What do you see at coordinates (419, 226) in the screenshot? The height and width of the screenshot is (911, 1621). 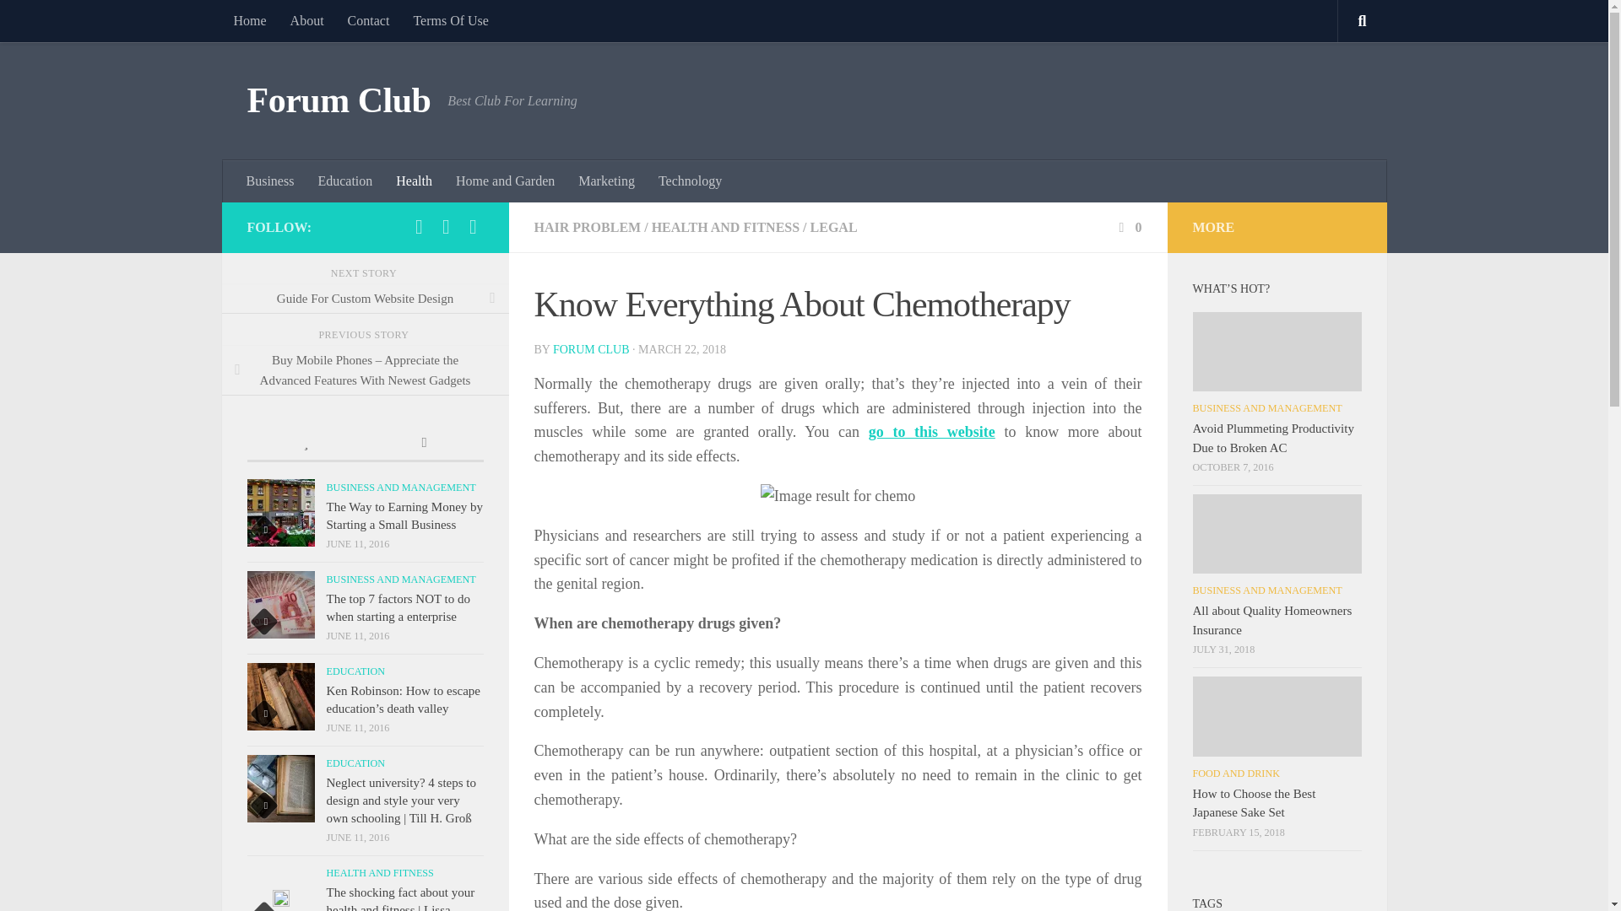 I see `Follow us on Twitter` at bounding box center [419, 226].